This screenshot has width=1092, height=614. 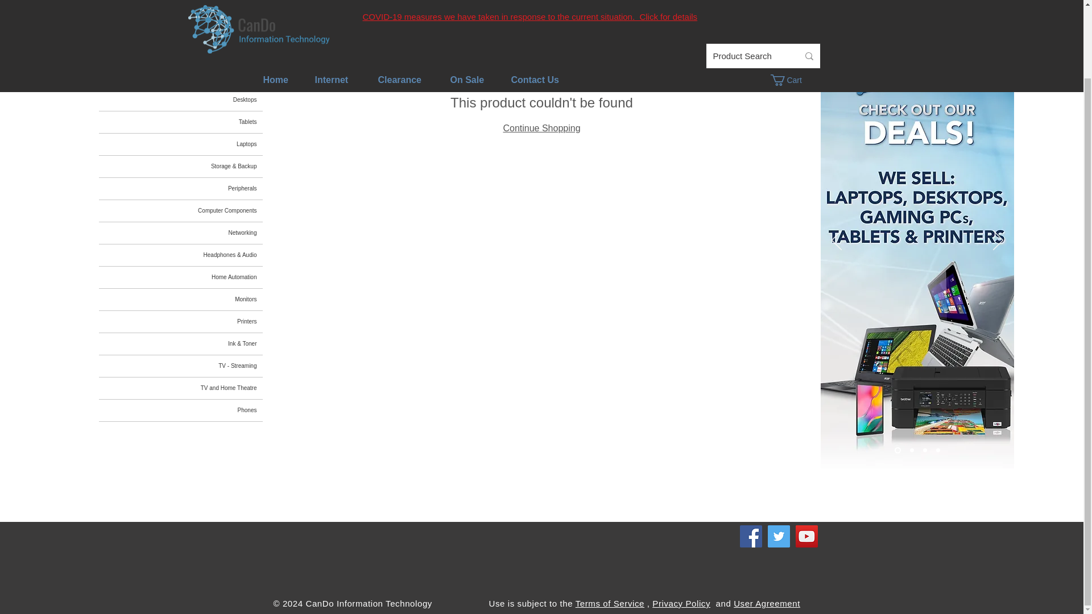 I want to click on On Sale, so click(x=468, y=2).